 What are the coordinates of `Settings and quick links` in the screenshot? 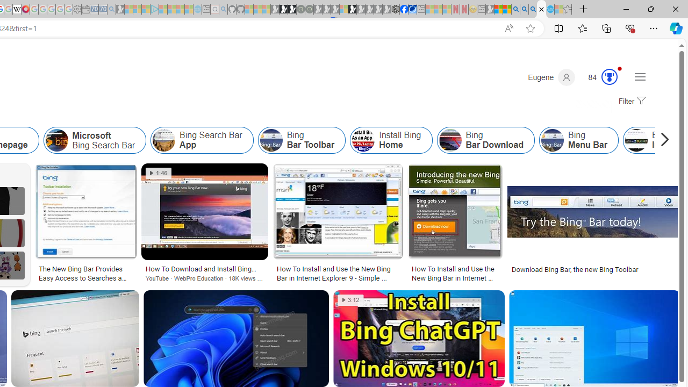 It's located at (640, 76).